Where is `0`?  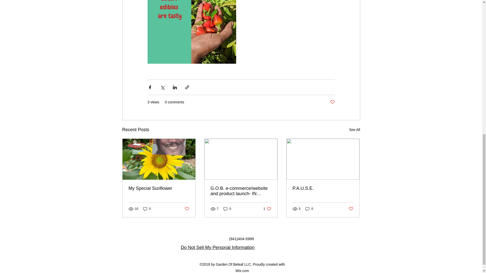 0 is located at coordinates (323, 189).